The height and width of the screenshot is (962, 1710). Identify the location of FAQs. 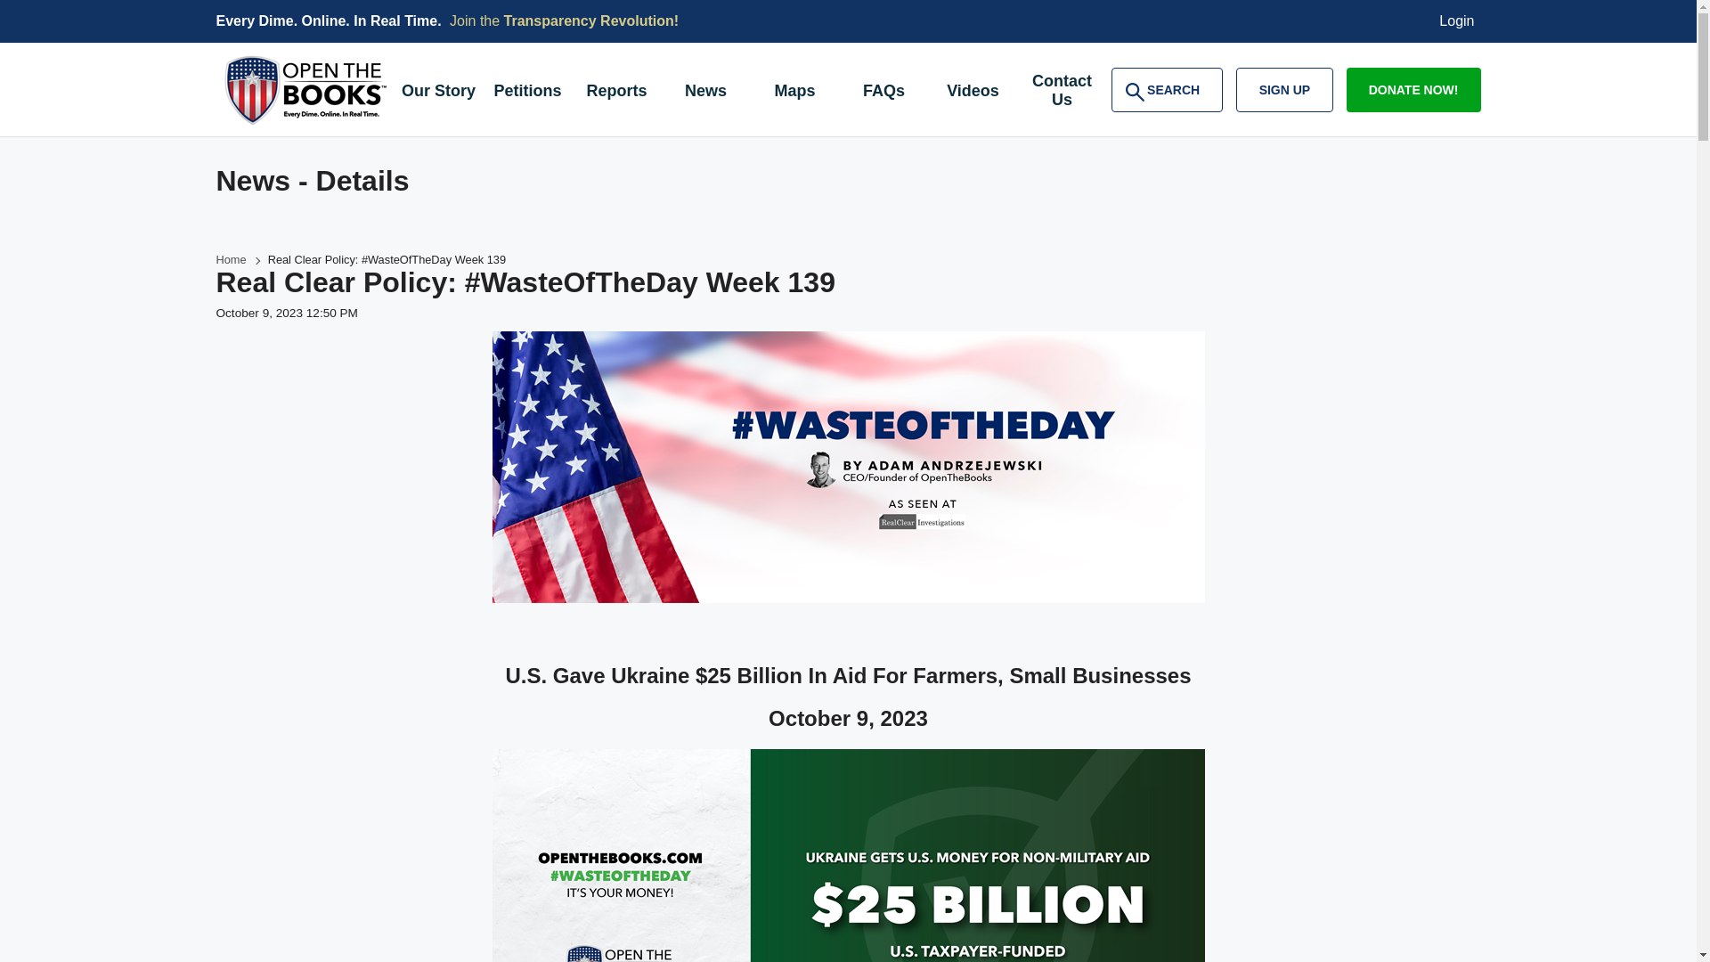
(883, 93).